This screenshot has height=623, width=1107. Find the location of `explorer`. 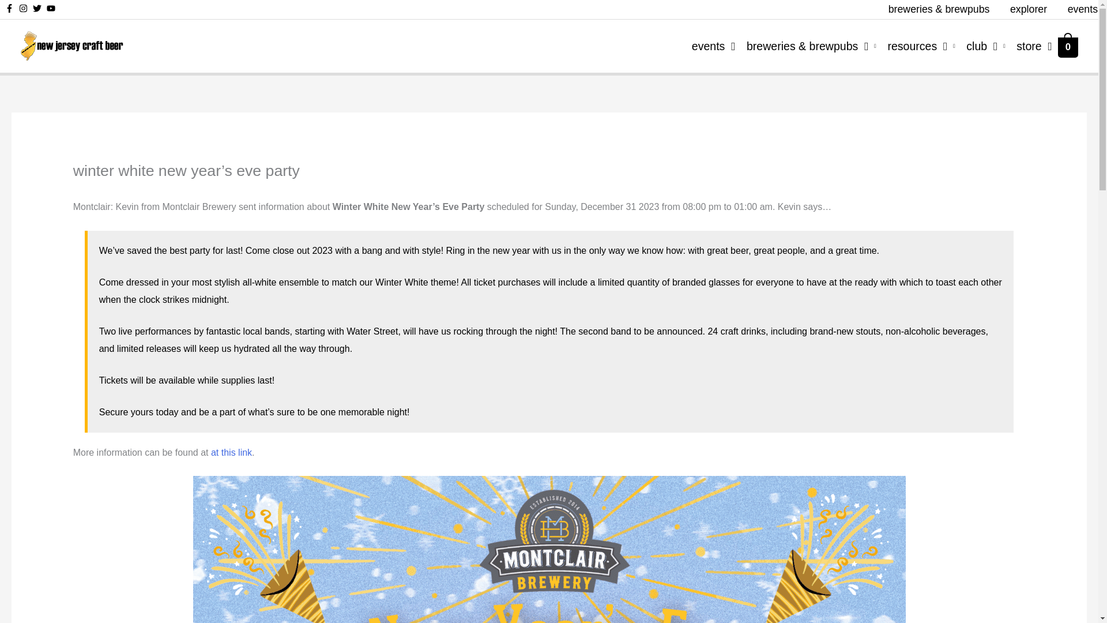

explorer is located at coordinates (1028, 9).